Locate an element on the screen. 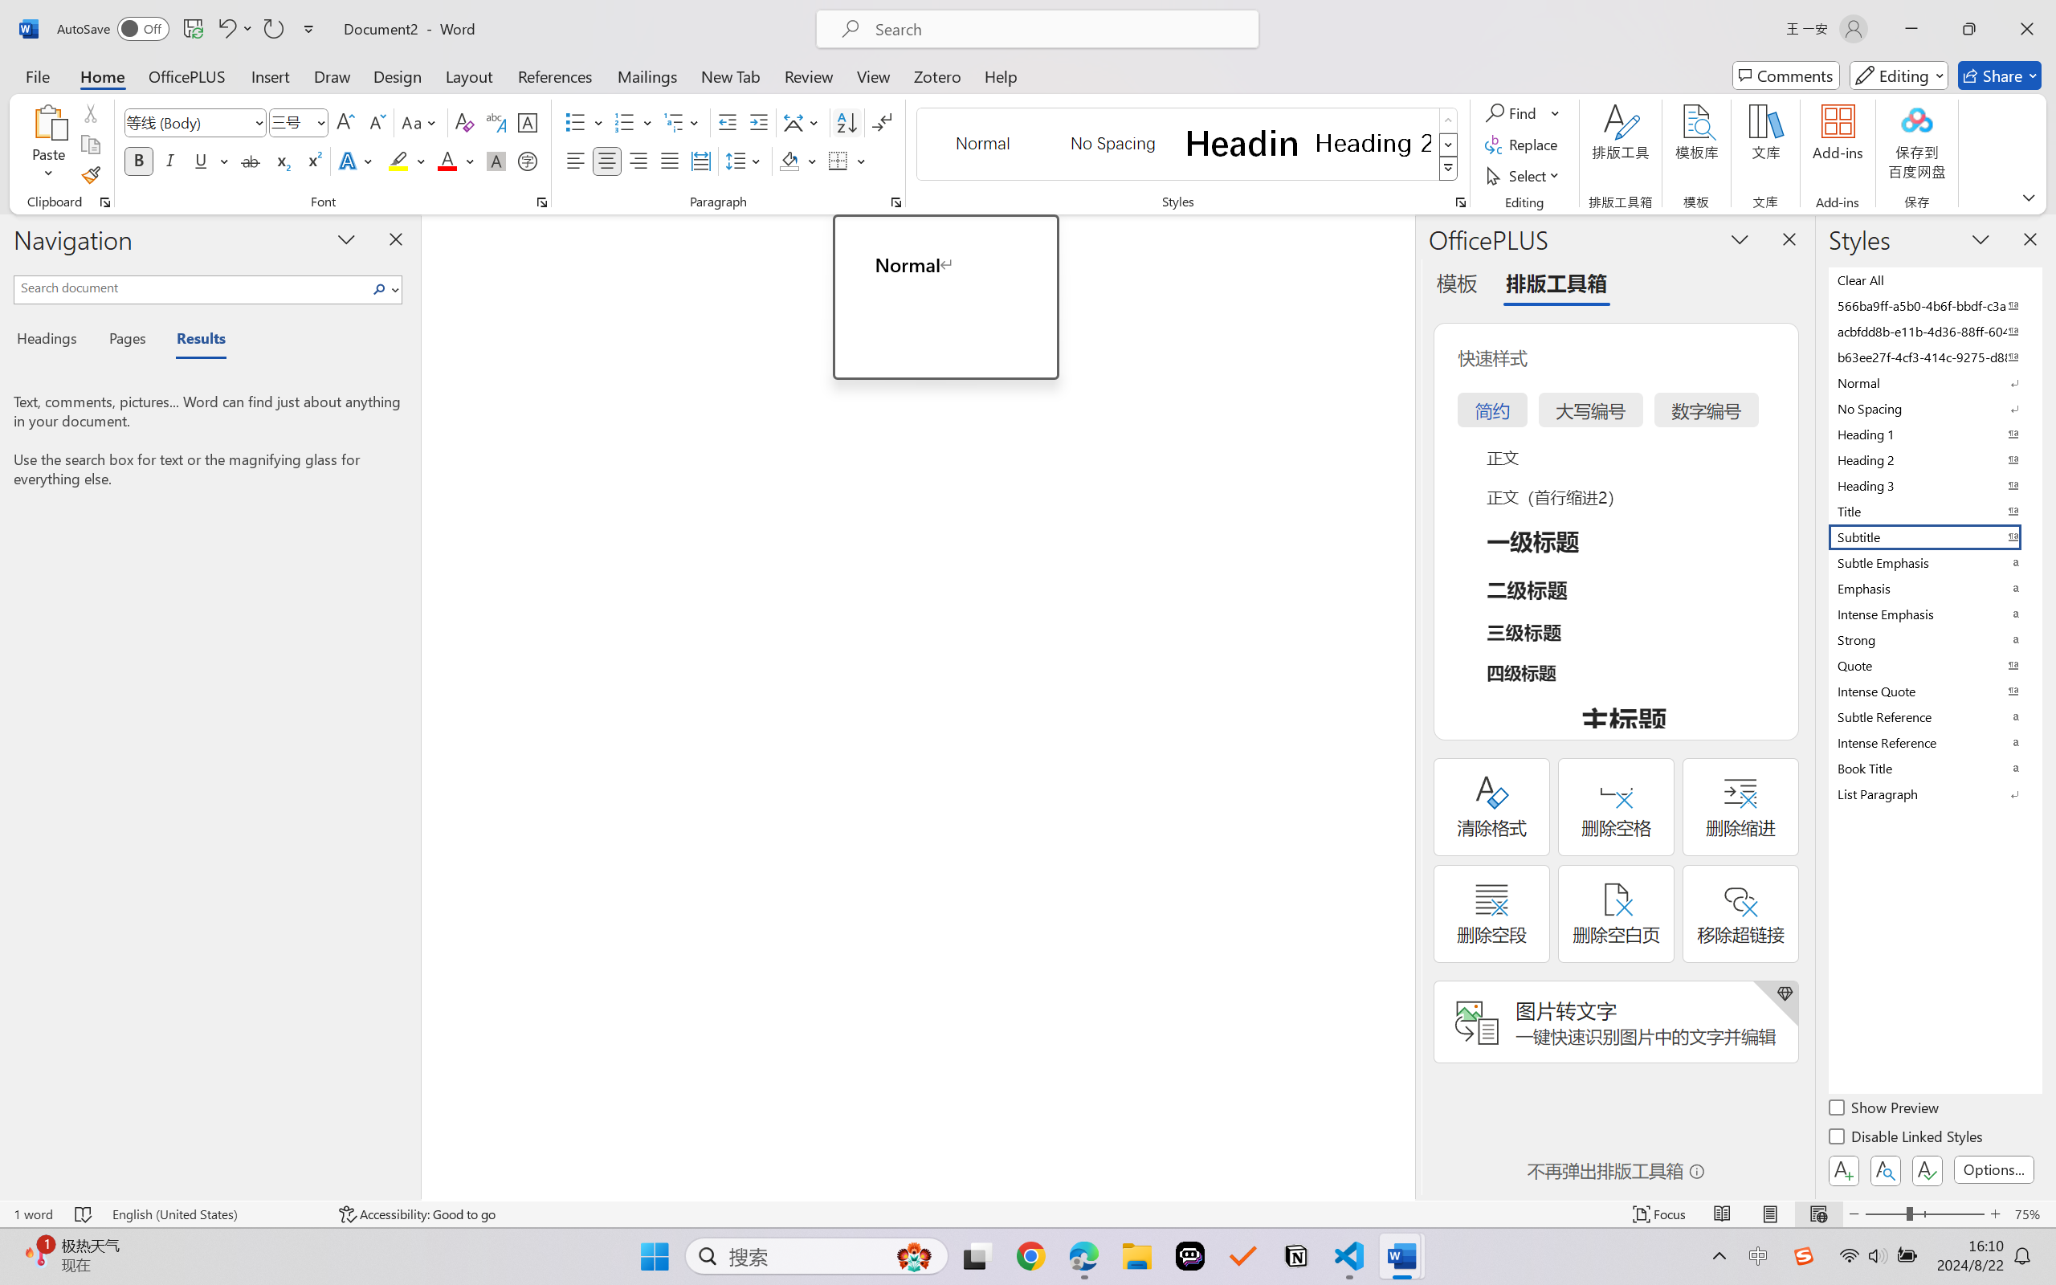  New Tab is located at coordinates (731, 75).